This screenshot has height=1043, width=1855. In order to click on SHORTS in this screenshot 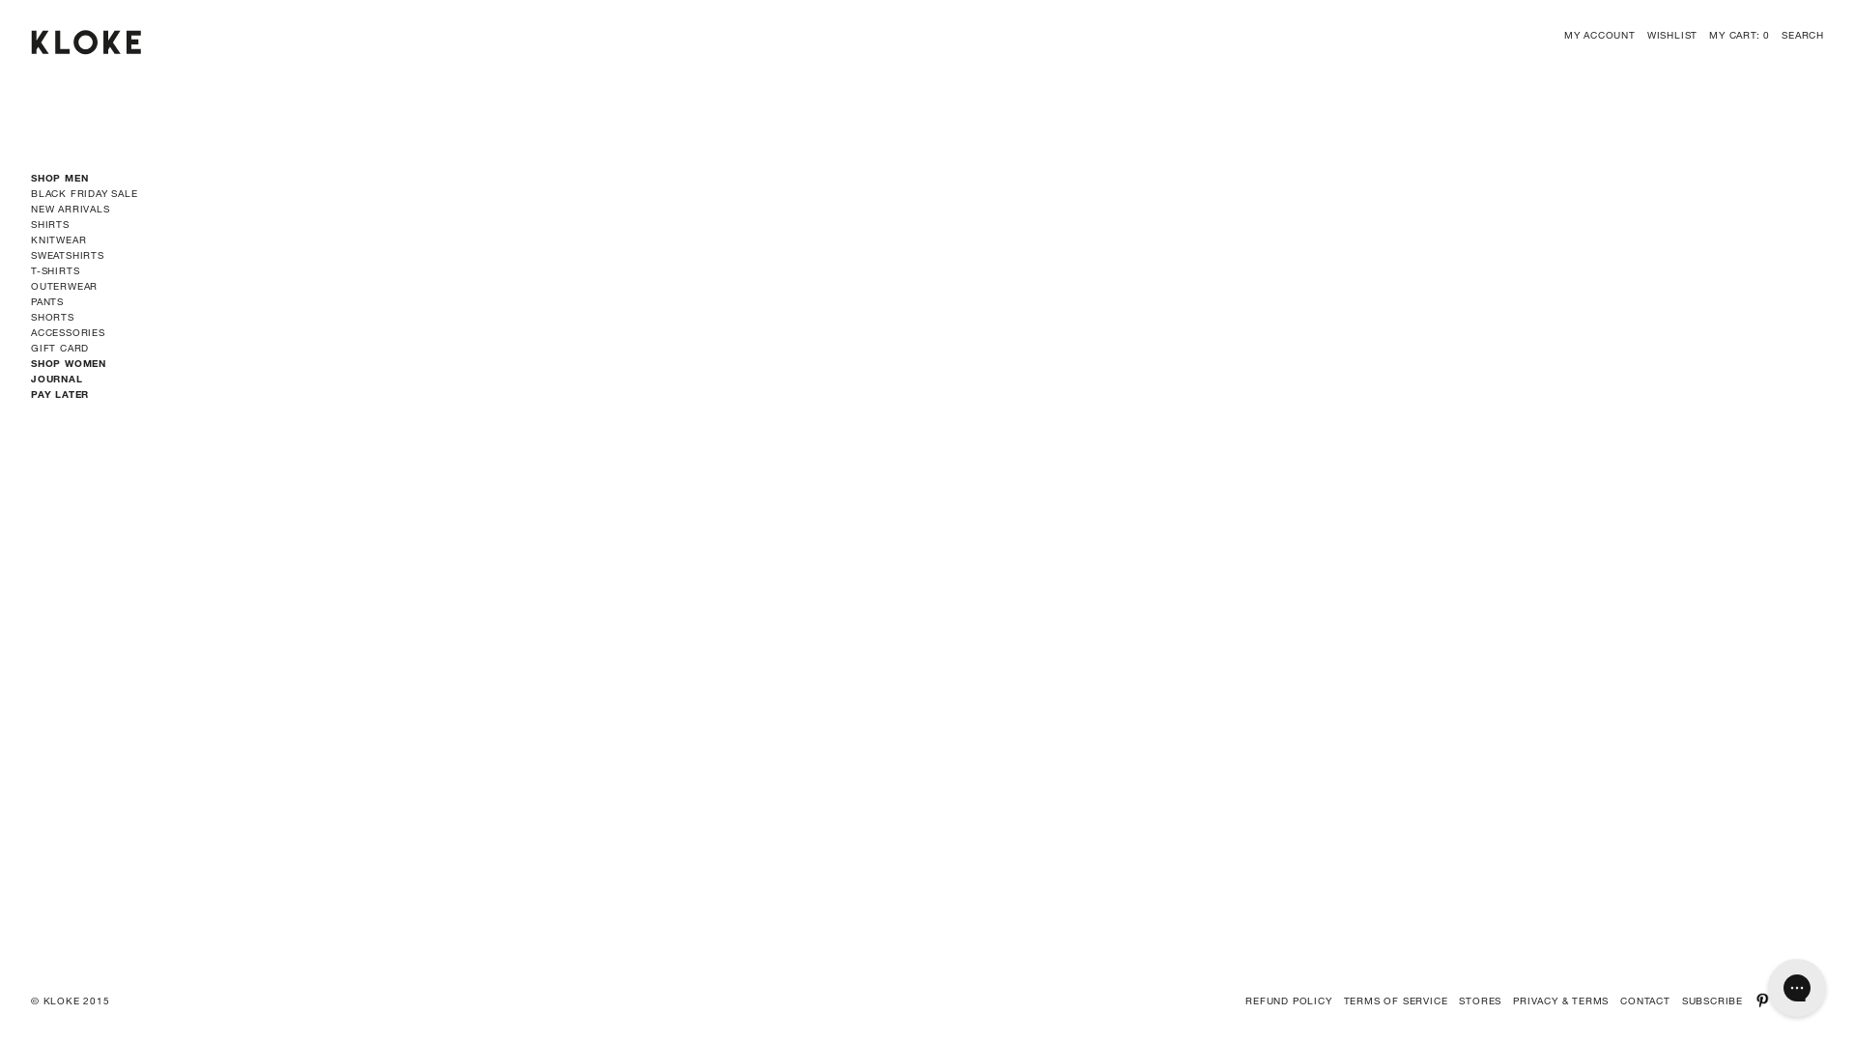, I will do `click(52, 317)`.